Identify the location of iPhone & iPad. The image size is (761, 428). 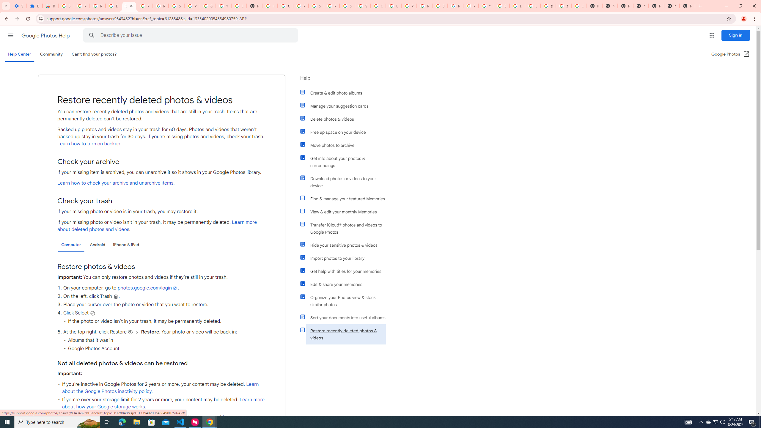
(126, 245).